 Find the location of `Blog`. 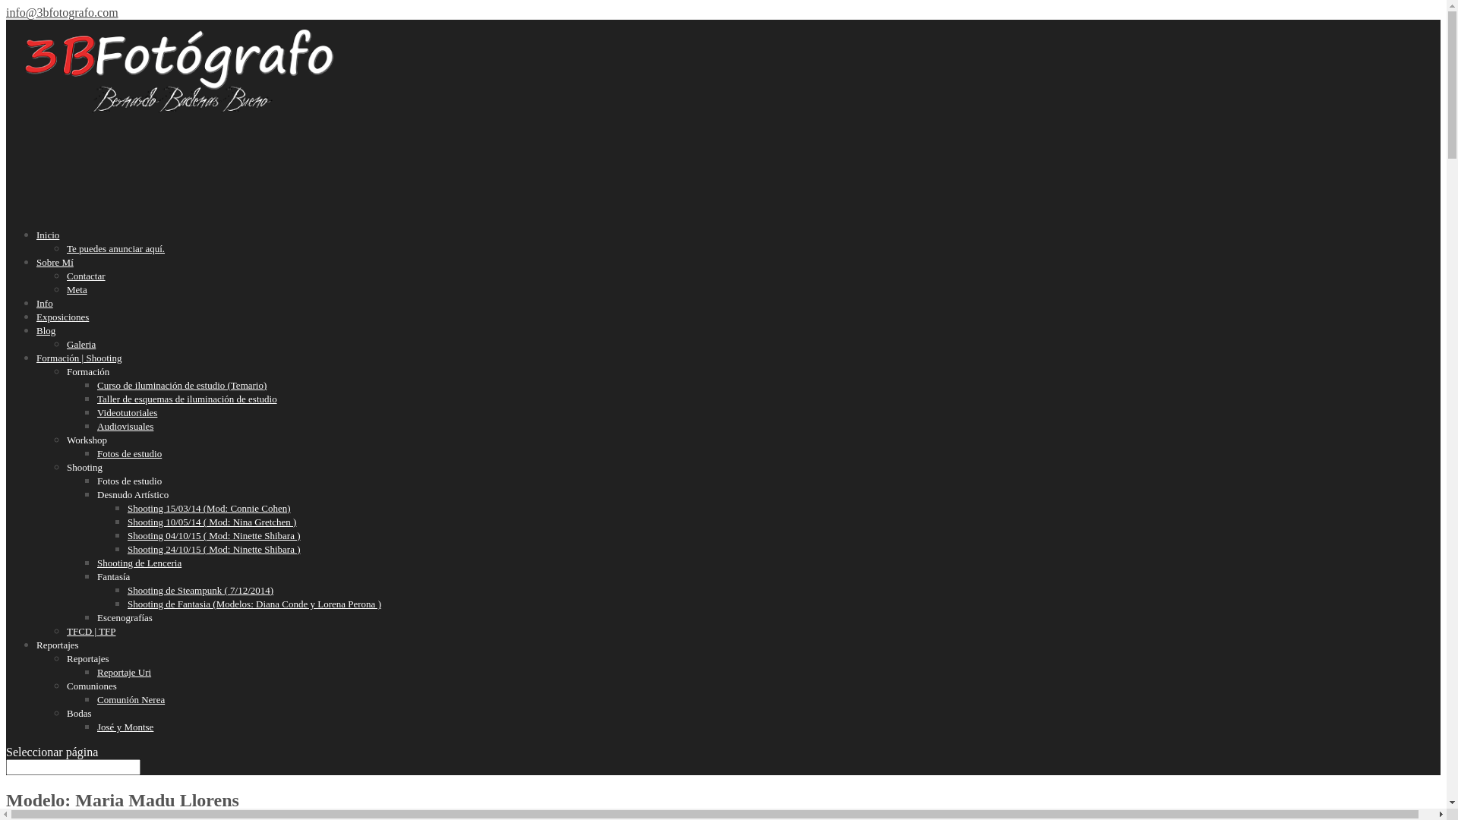

Blog is located at coordinates (46, 348).